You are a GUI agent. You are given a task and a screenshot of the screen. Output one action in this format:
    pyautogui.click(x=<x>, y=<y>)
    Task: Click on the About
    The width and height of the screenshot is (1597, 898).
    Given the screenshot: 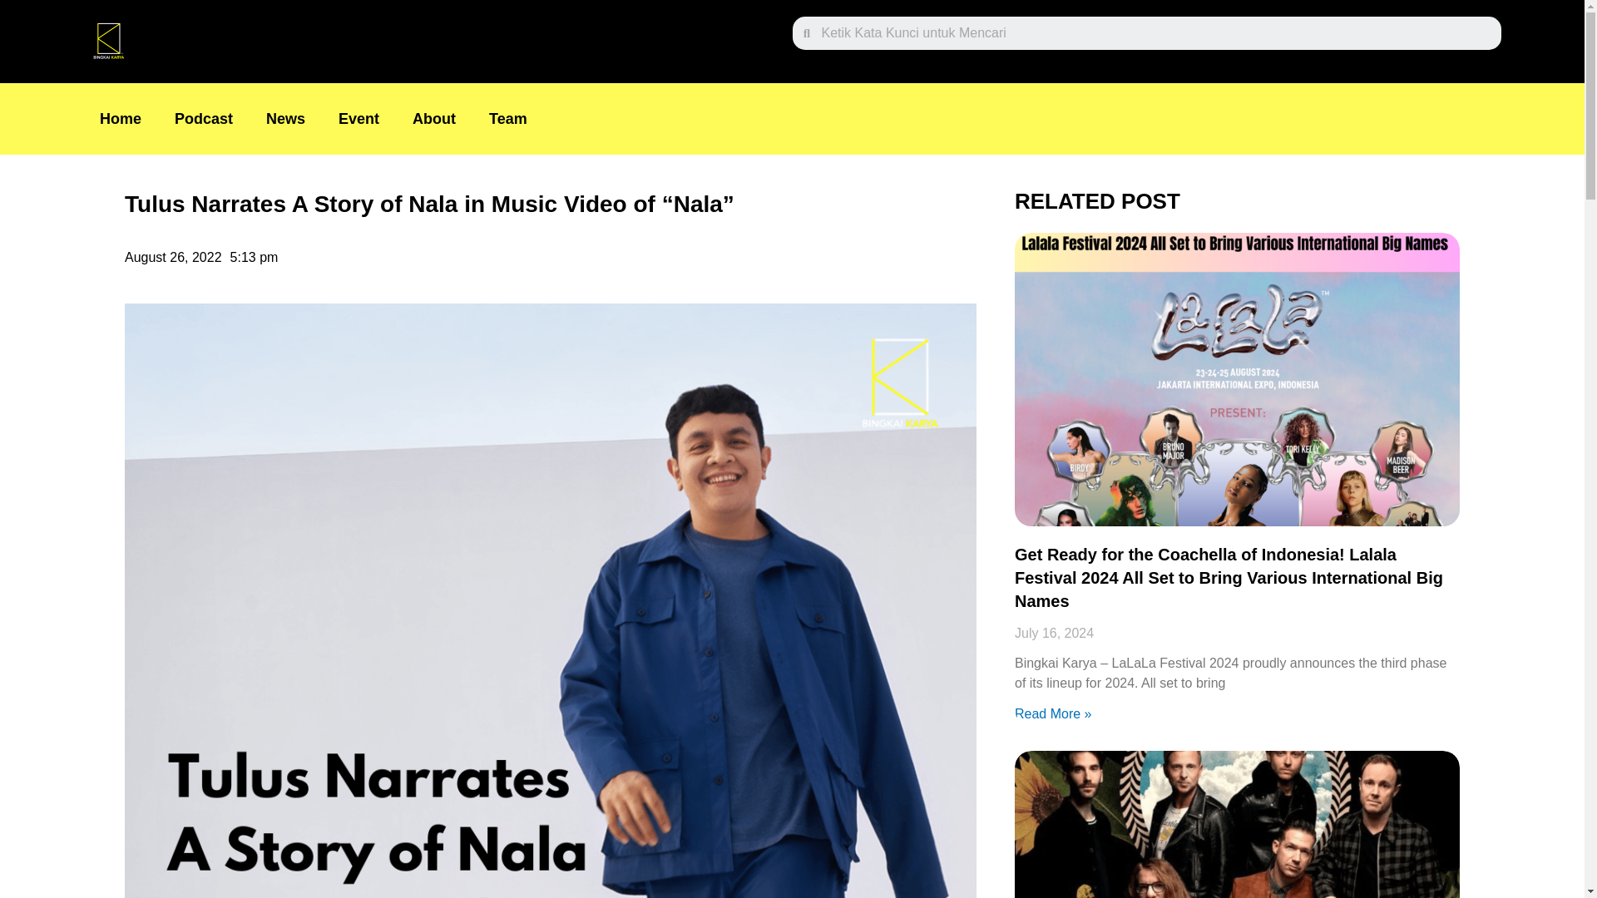 What is the action you would take?
    pyautogui.click(x=434, y=118)
    